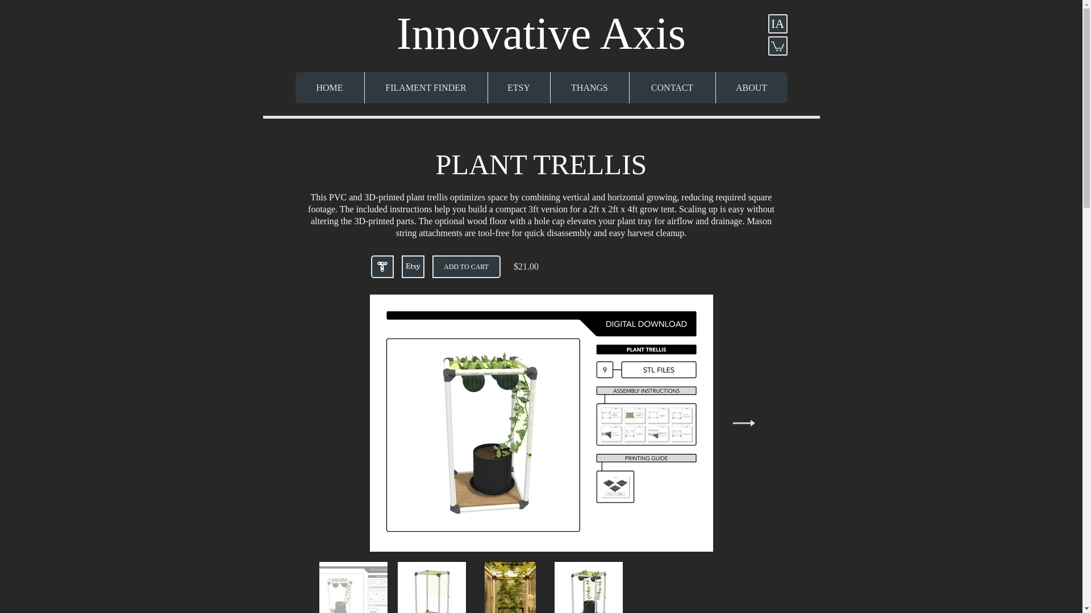  I want to click on THANGS, so click(589, 87).